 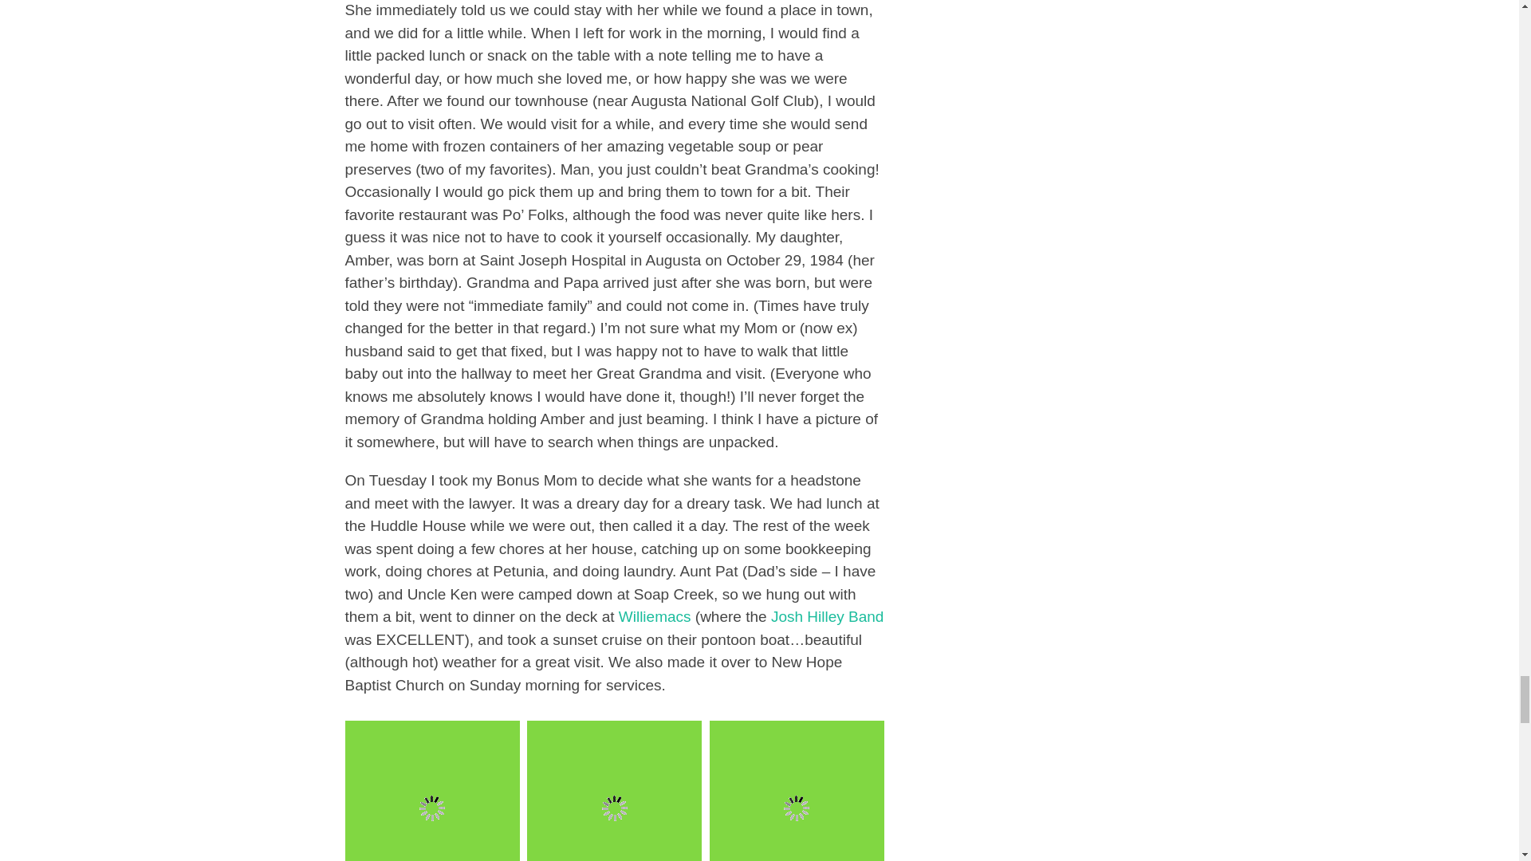 What do you see at coordinates (828, 616) in the screenshot?
I see `Josh Hilley Band` at bounding box center [828, 616].